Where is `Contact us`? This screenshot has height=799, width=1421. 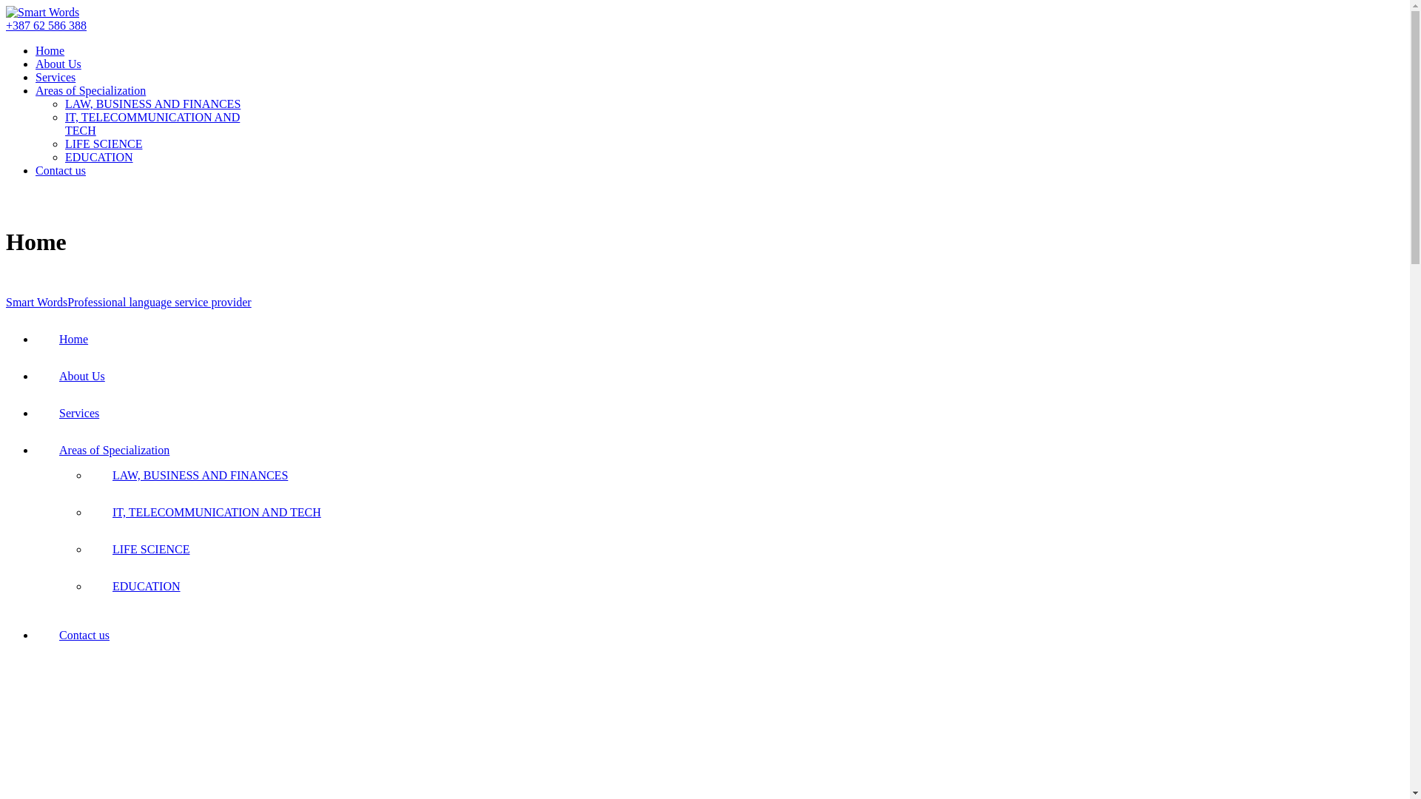 Contact us is located at coordinates (61, 170).